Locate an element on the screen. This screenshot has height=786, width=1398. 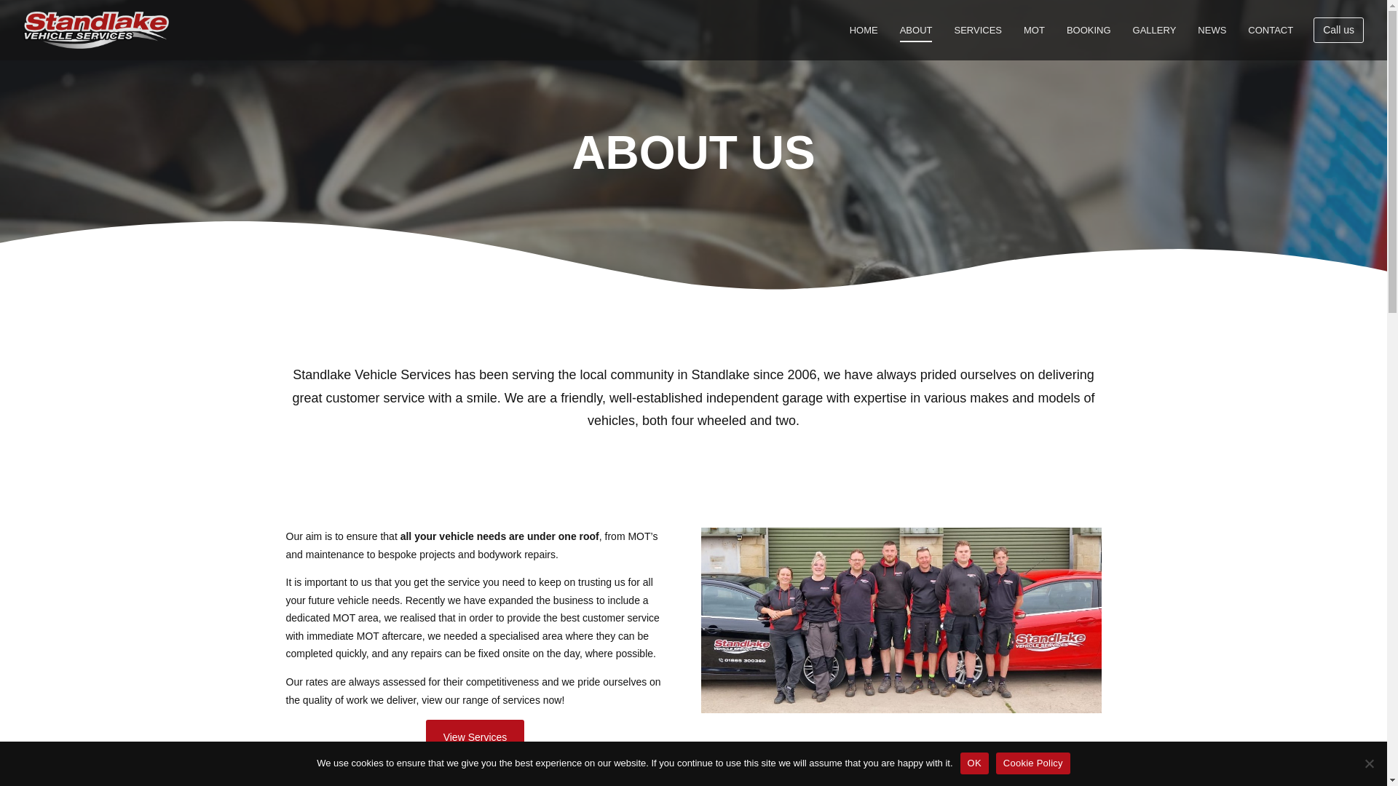
MOT is located at coordinates (1034, 31).